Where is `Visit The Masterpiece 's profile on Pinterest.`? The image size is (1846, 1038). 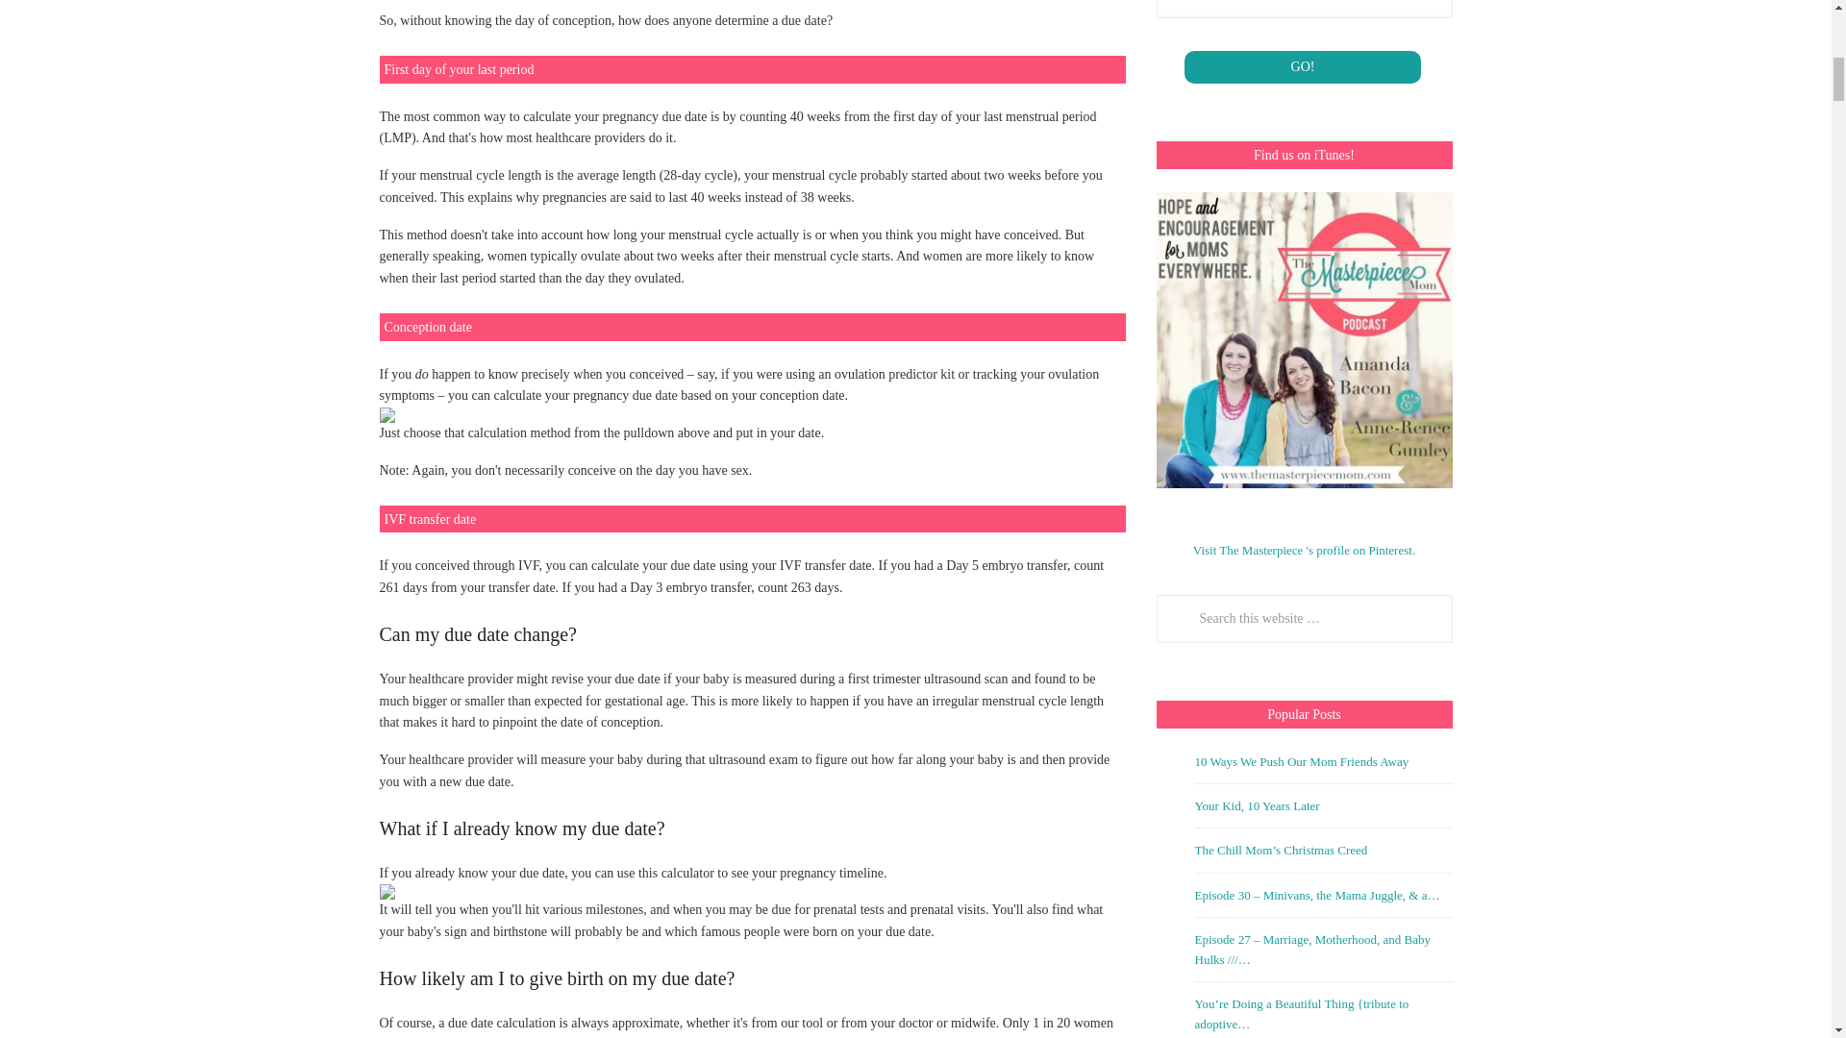 Visit The Masterpiece 's profile on Pinterest. is located at coordinates (1304, 550).